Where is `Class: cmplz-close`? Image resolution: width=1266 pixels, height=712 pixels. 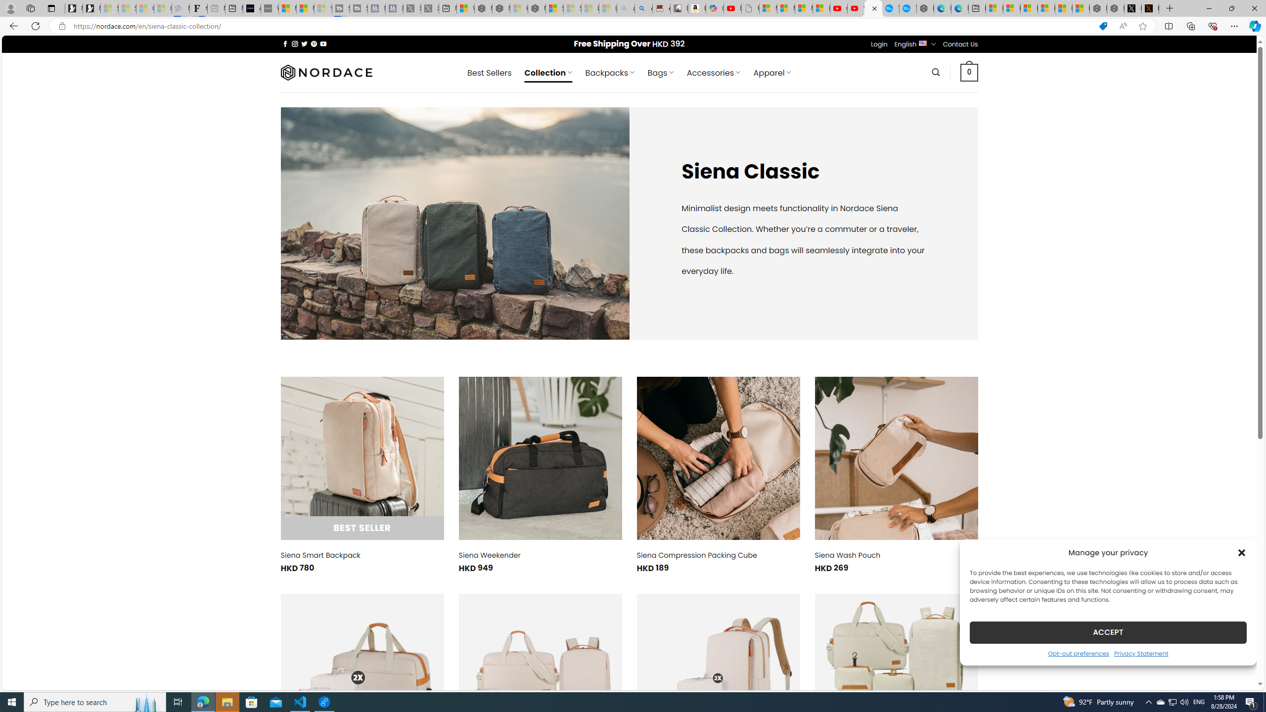
Class: cmplz-close is located at coordinates (1242, 552).